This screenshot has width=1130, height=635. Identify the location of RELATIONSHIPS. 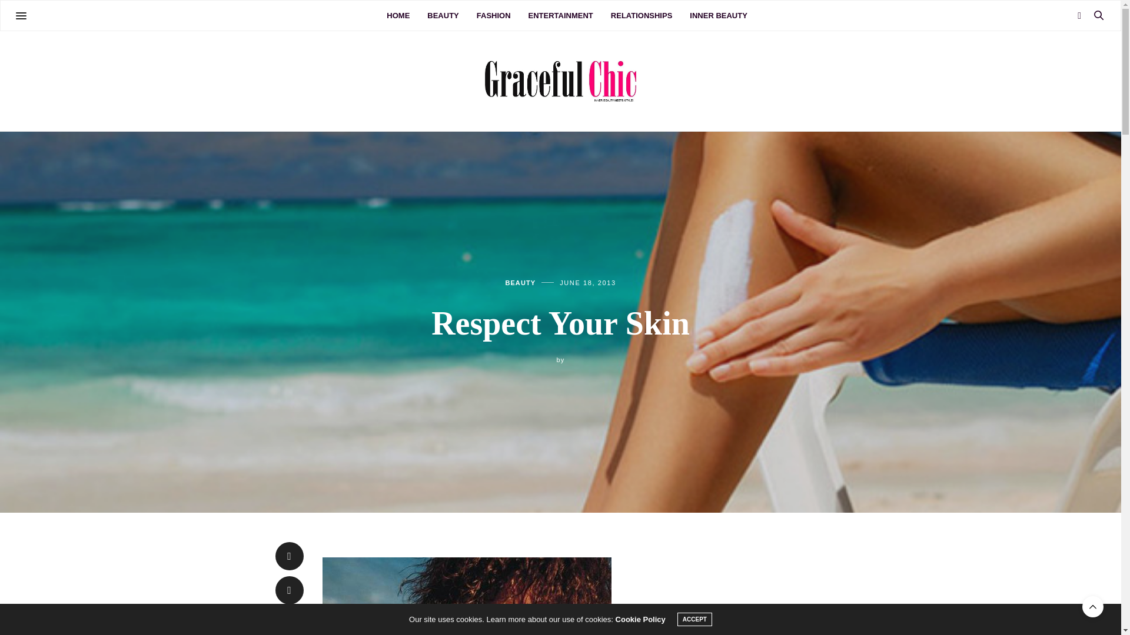
(642, 15).